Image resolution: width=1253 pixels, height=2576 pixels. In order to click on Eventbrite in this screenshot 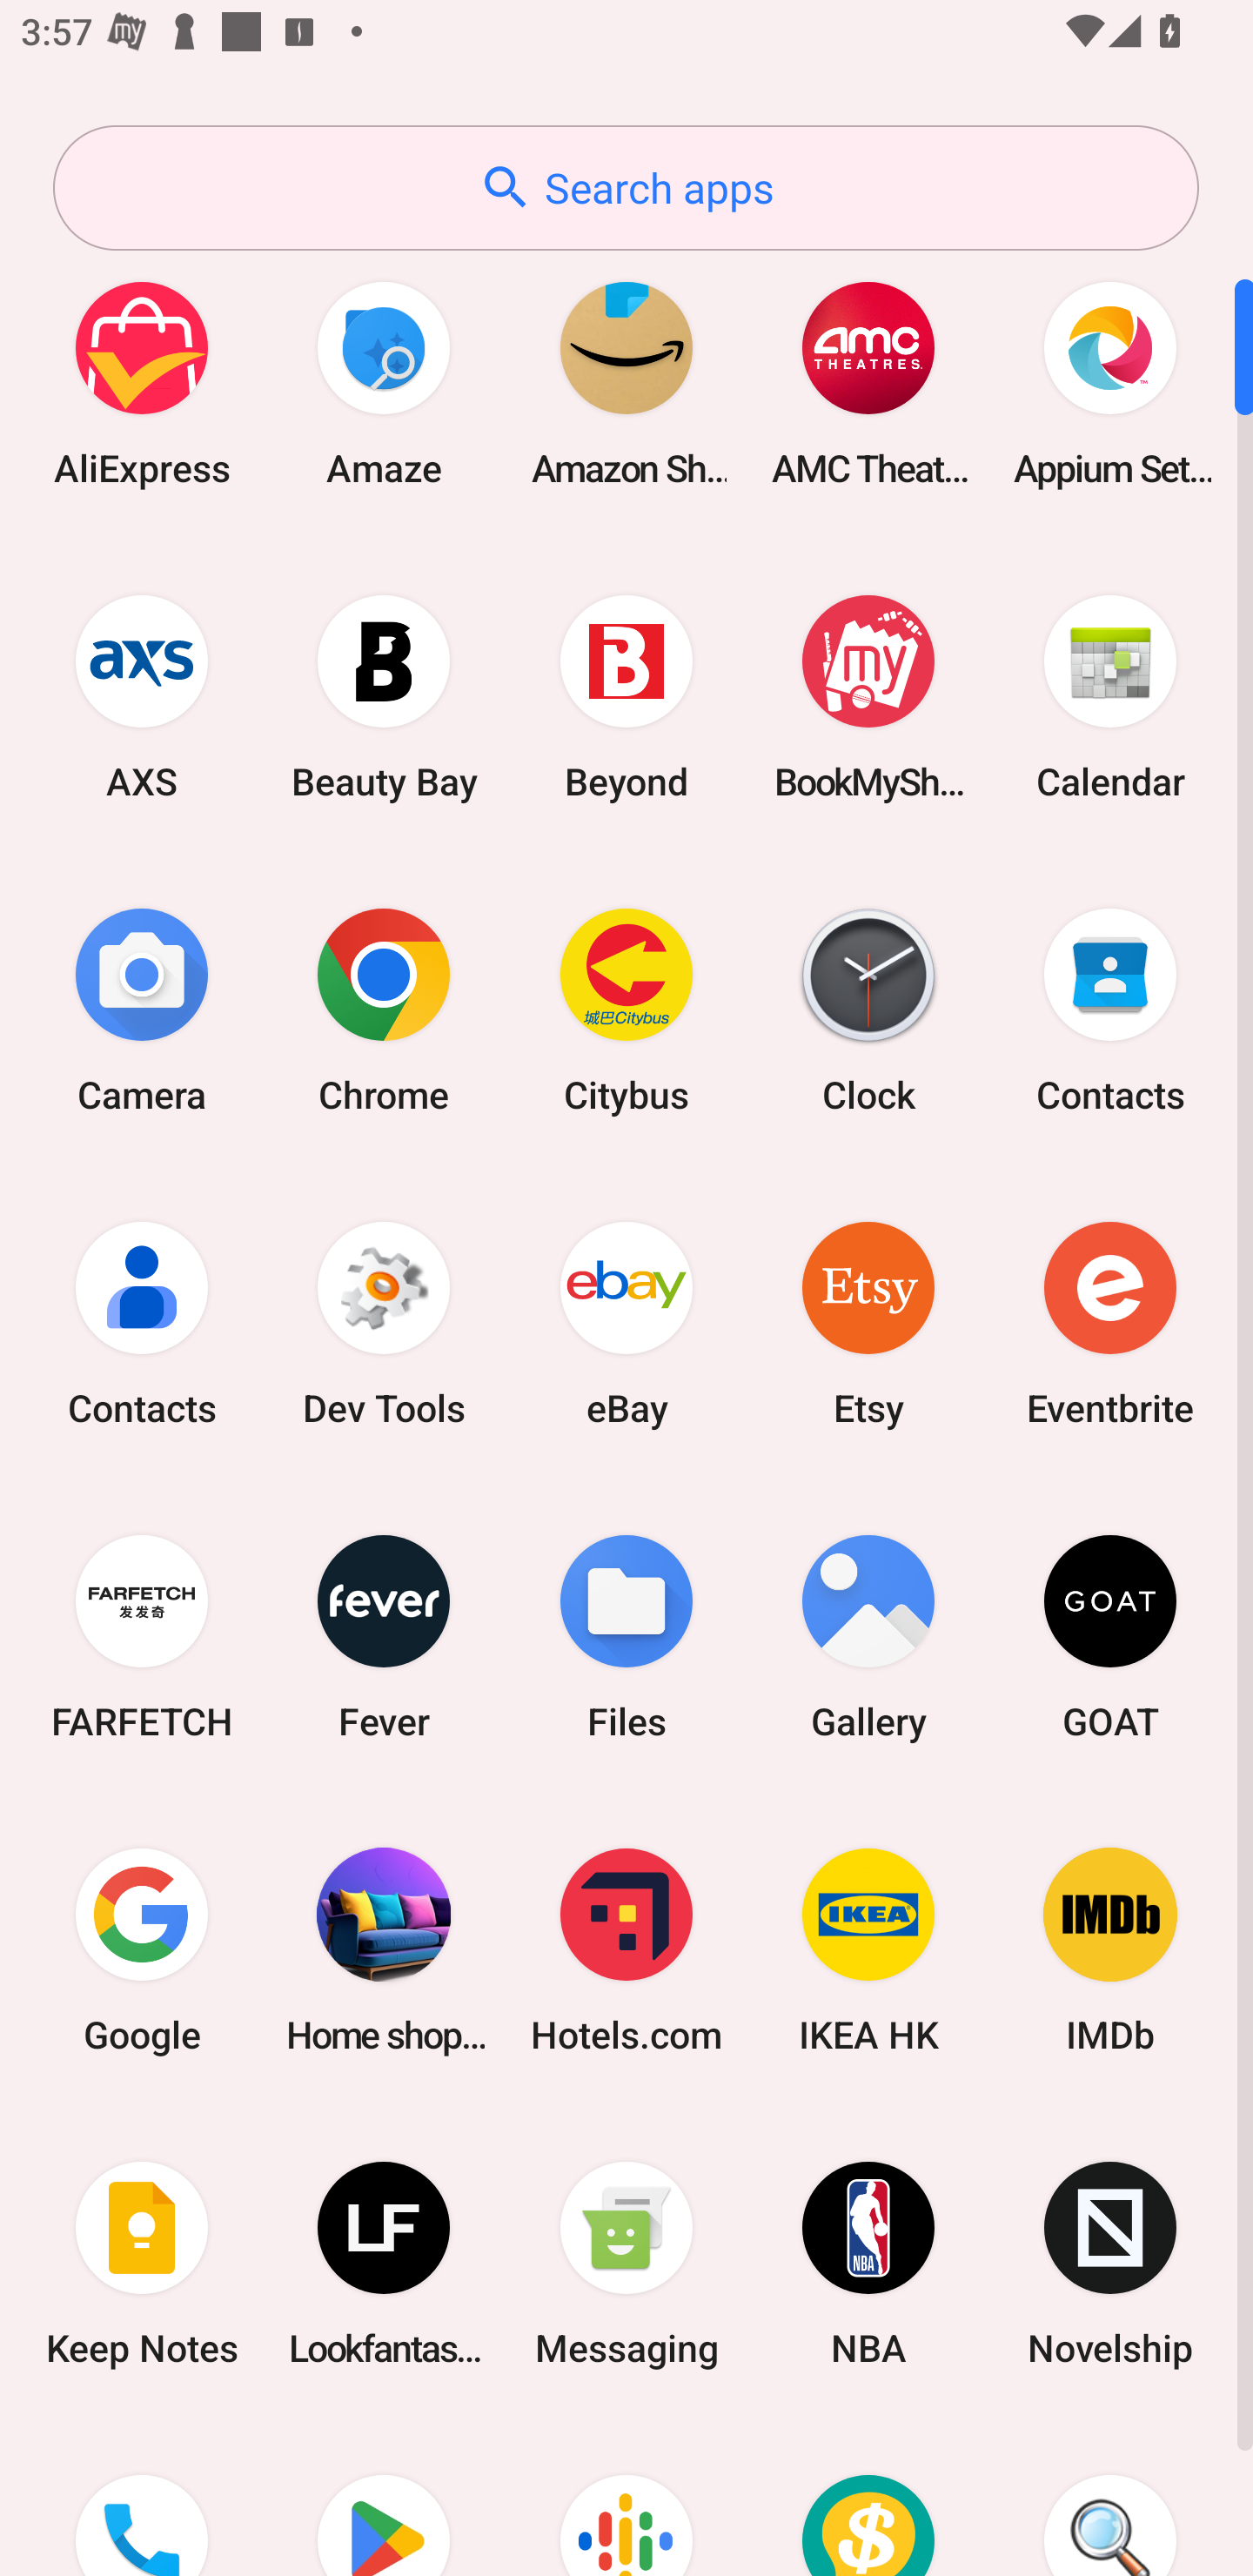, I will do `click(1110, 1323)`.